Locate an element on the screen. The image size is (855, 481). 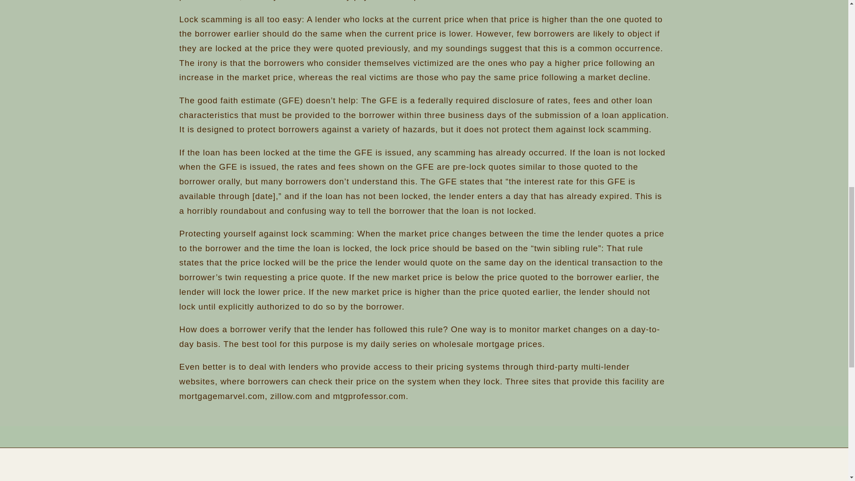
Scroll back to top is located at coordinates (826, 423).